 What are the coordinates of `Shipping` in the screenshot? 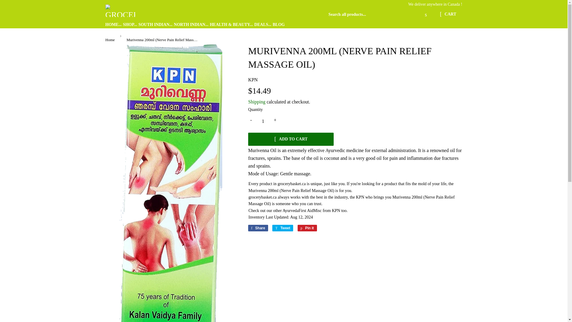 It's located at (307, 228).